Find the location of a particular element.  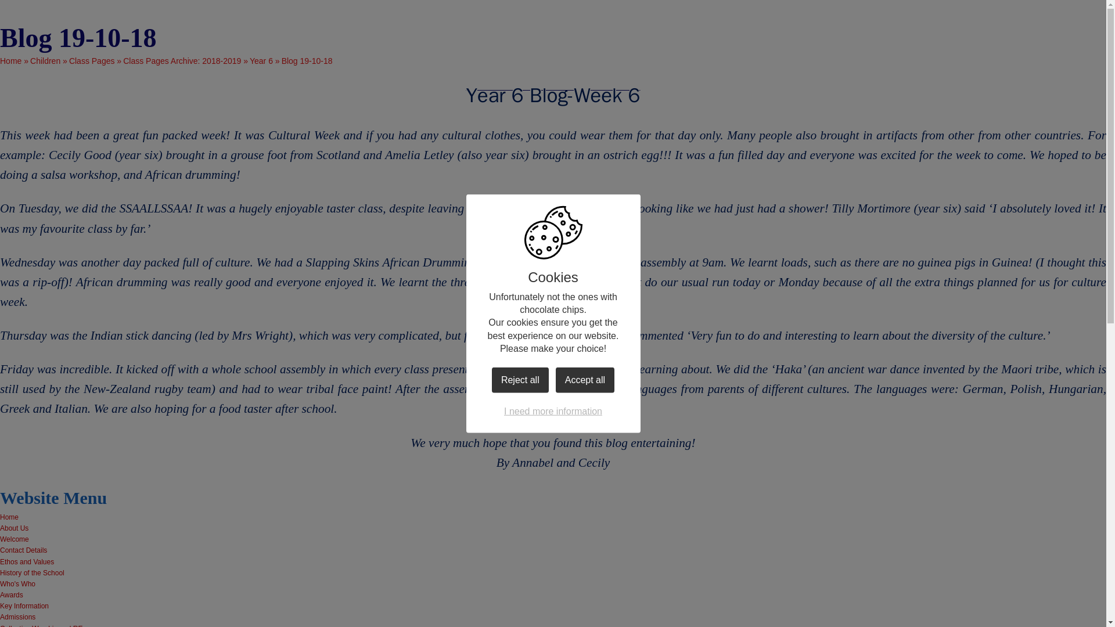

Home is located at coordinates (10, 61).